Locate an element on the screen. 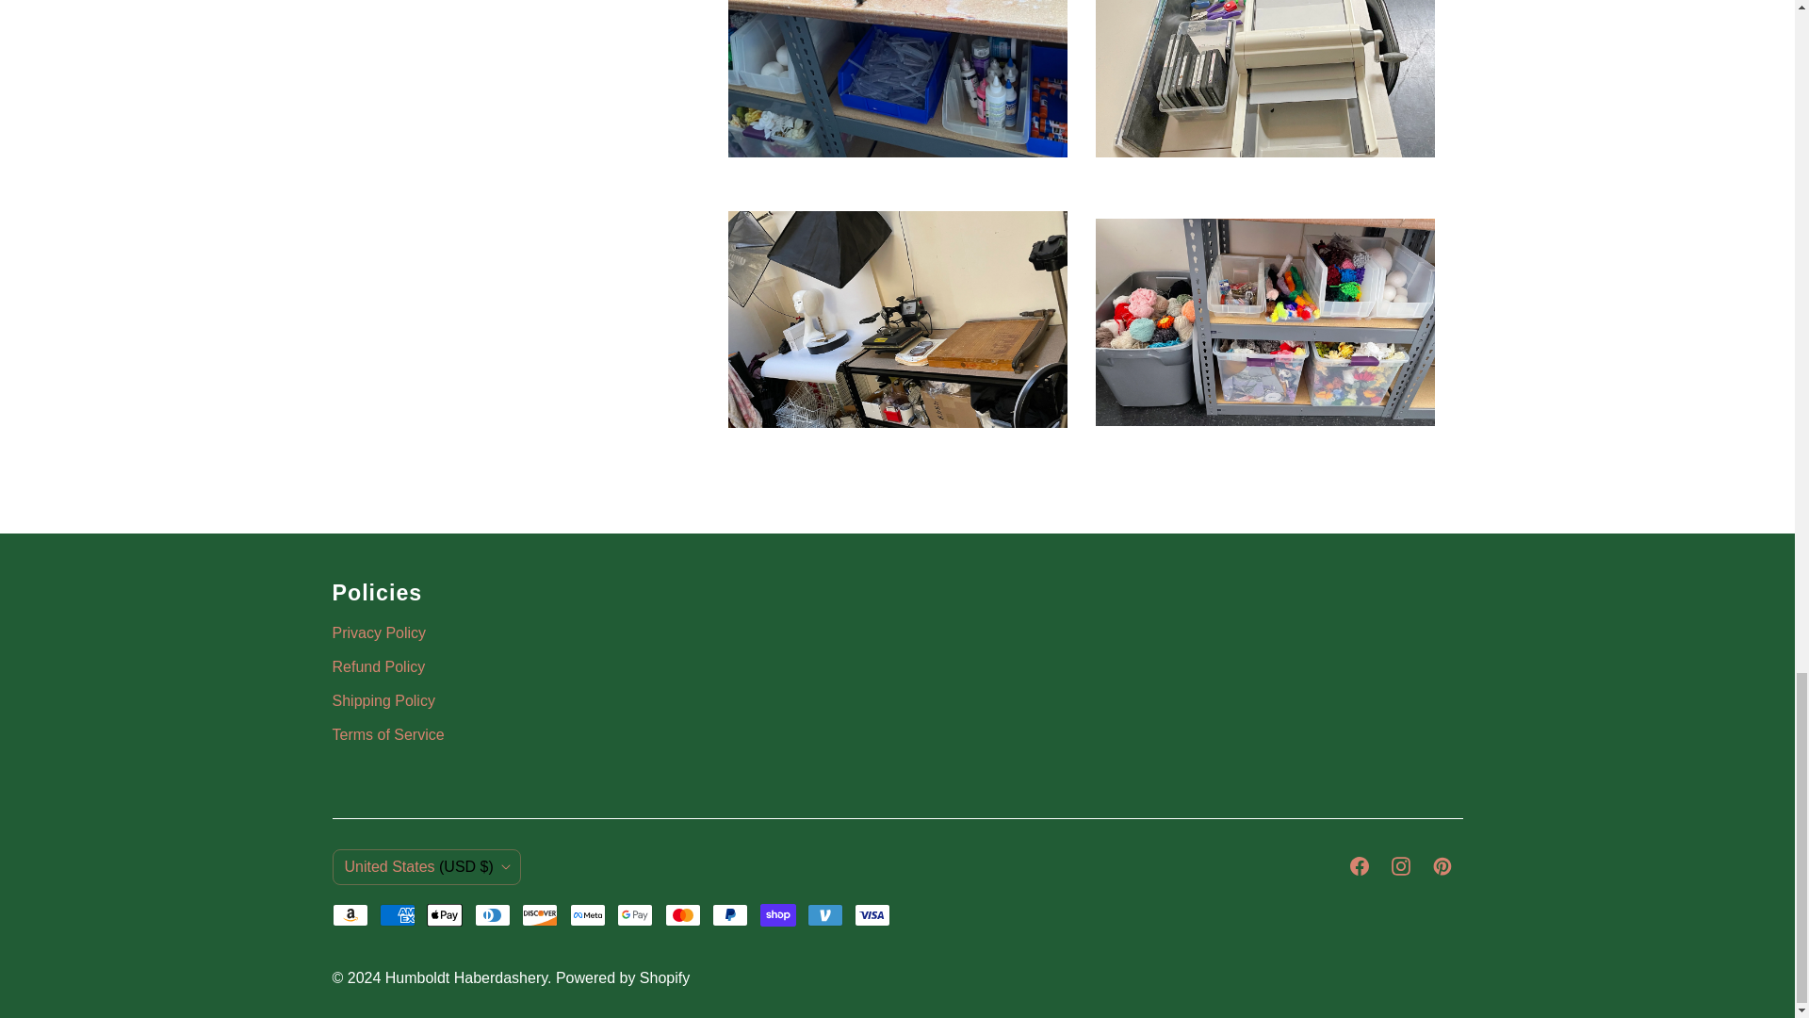 The image size is (1809, 1018). American Express is located at coordinates (398, 914).